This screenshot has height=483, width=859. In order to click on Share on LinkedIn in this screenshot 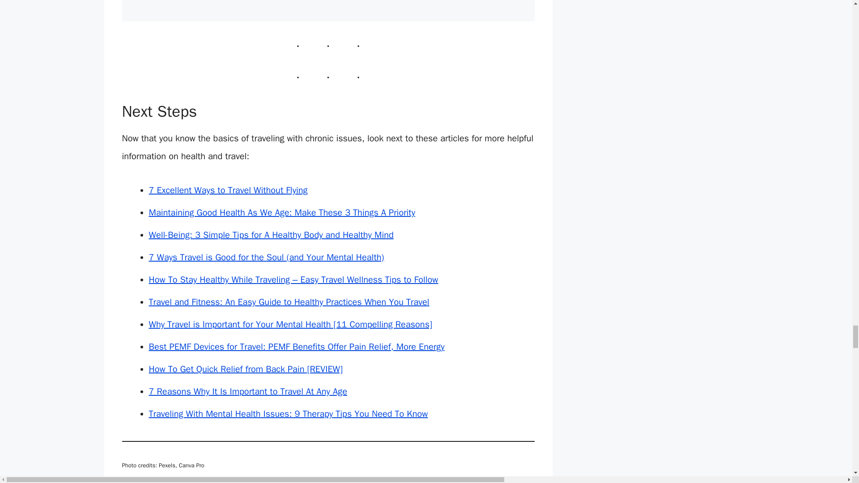, I will do `click(217, 482)`.